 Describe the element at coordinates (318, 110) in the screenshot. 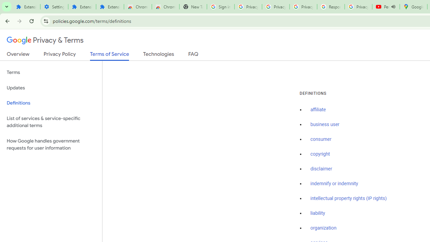

I see `affiliate` at that location.